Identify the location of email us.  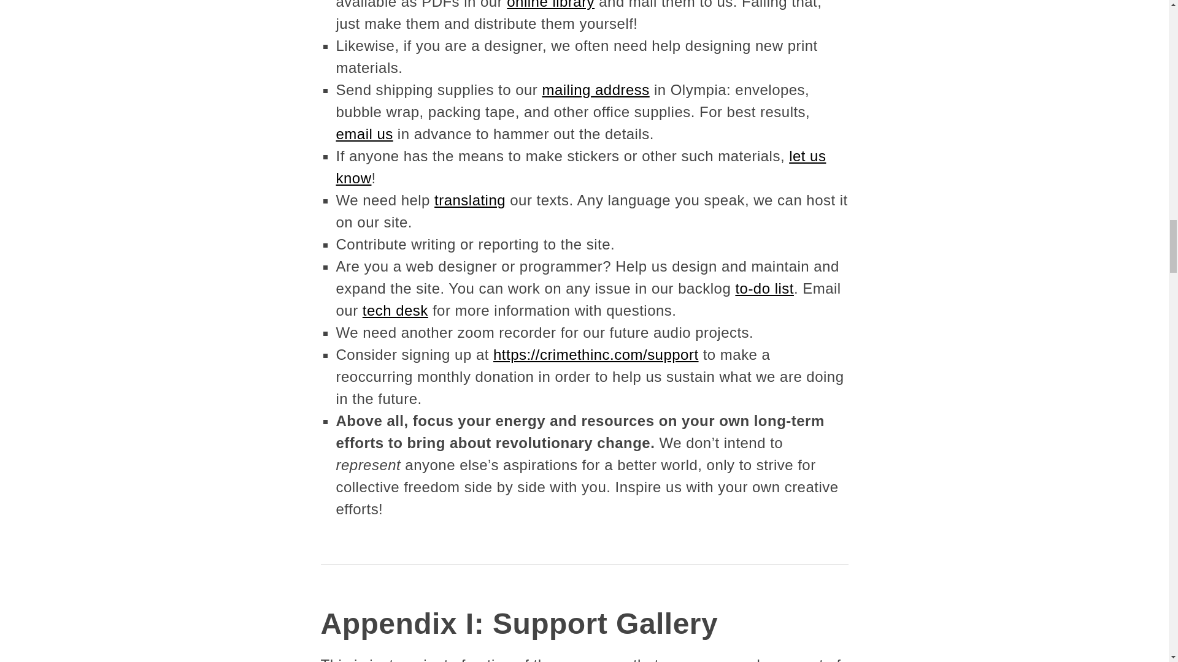
(364, 134).